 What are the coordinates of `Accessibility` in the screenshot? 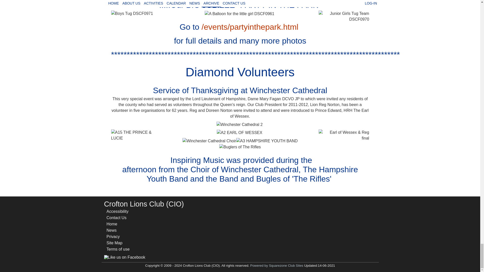 It's located at (118, 212).